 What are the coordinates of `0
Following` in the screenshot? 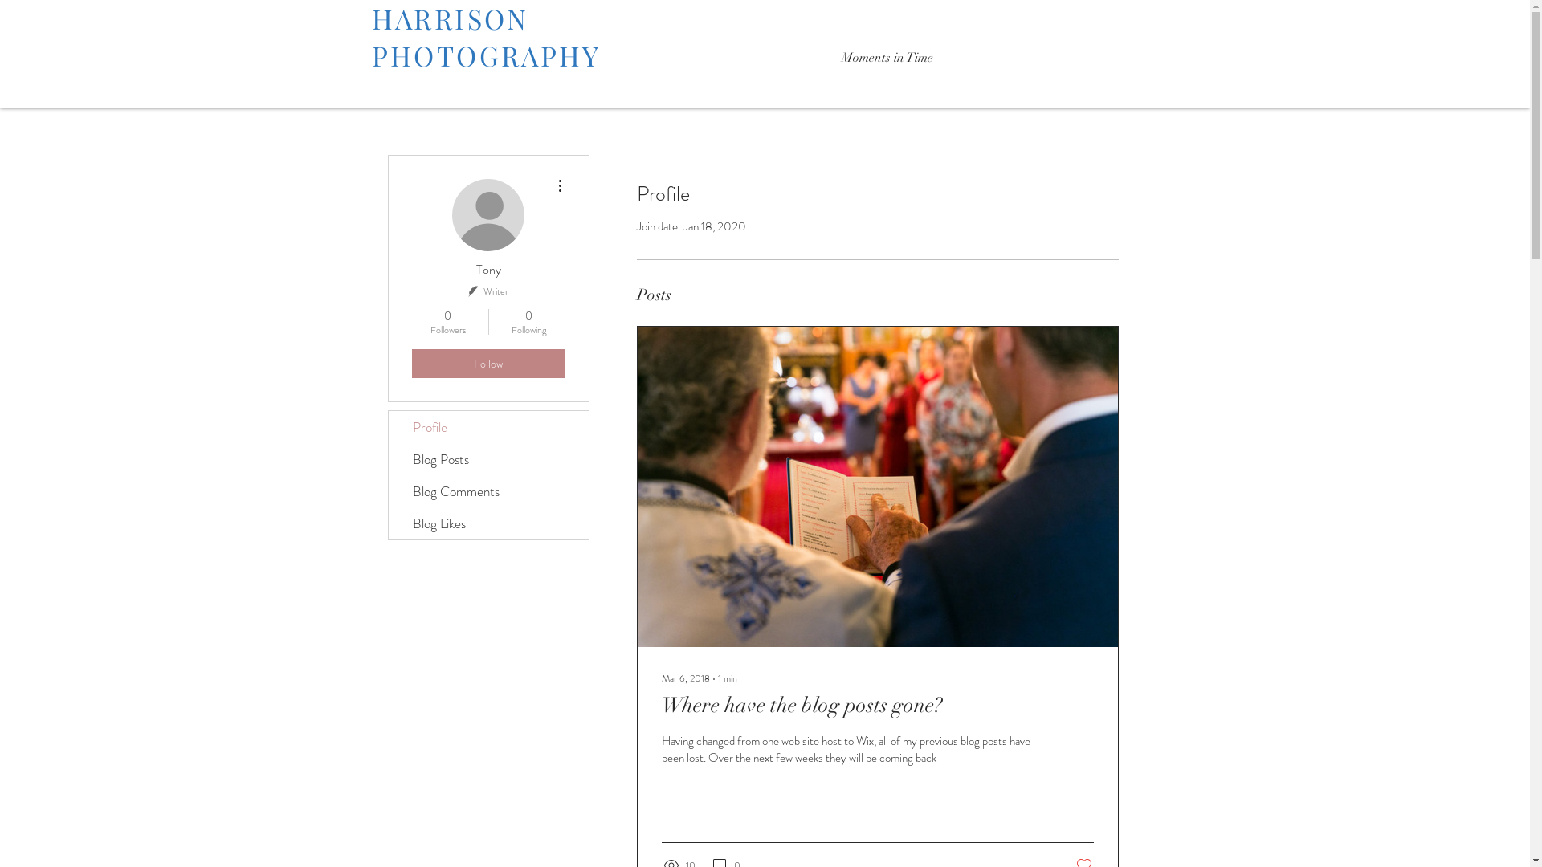 It's located at (528, 322).